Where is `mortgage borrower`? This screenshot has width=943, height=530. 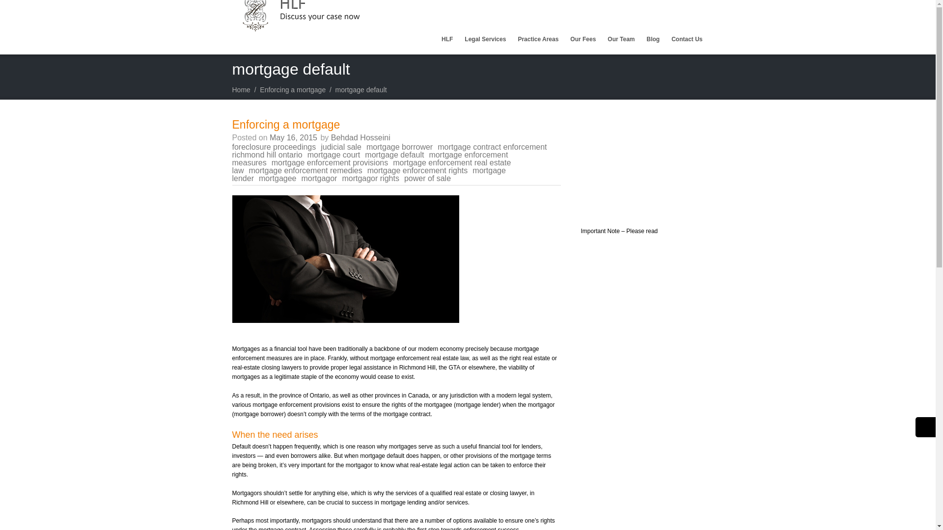 mortgage borrower is located at coordinates (402, 146).